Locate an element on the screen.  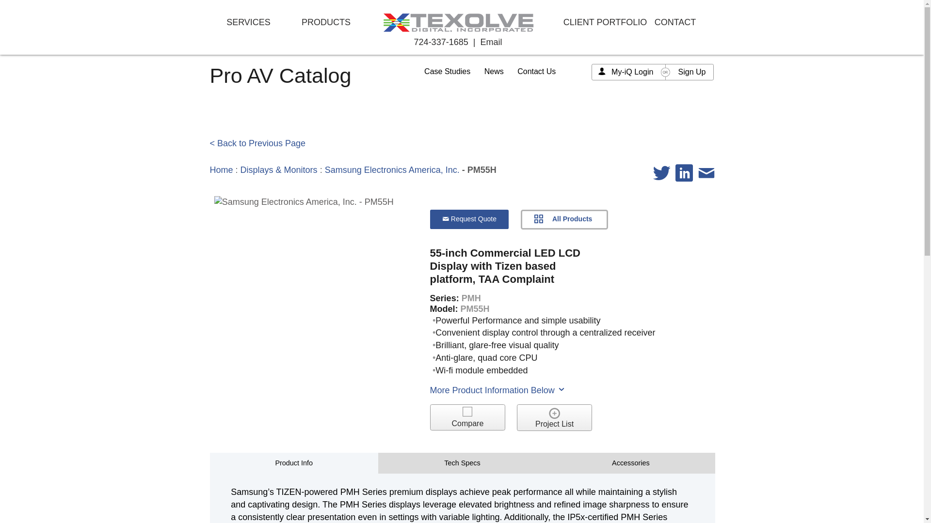
PRODUCTS is located at coordinates (326, 22).